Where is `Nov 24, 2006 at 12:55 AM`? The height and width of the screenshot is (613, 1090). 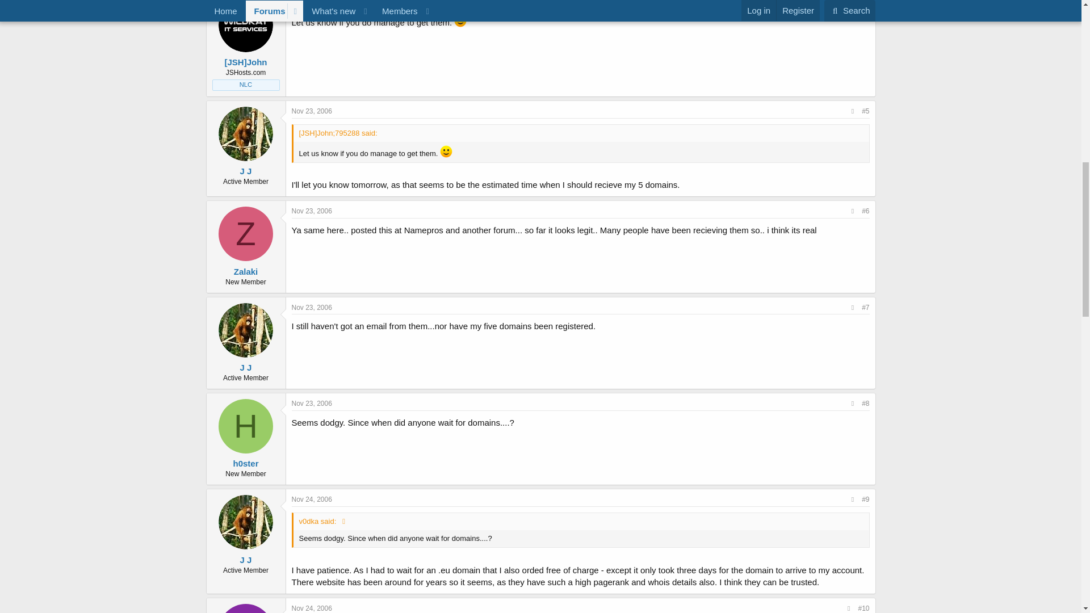 Nov 24, 2006 at 12:55 AM is located at coordinates (312, 499).